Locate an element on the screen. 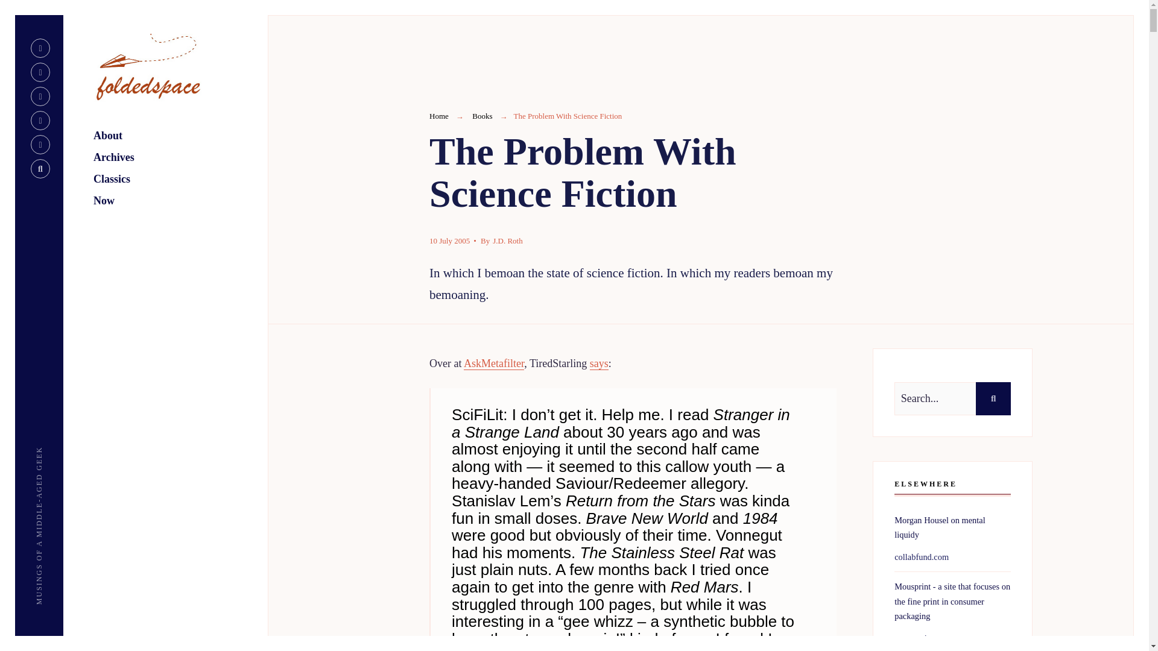 The height and width of the screenshot is (651, 1158). Morgan Housel on mental liquidy is located at coordinates (940, 527).